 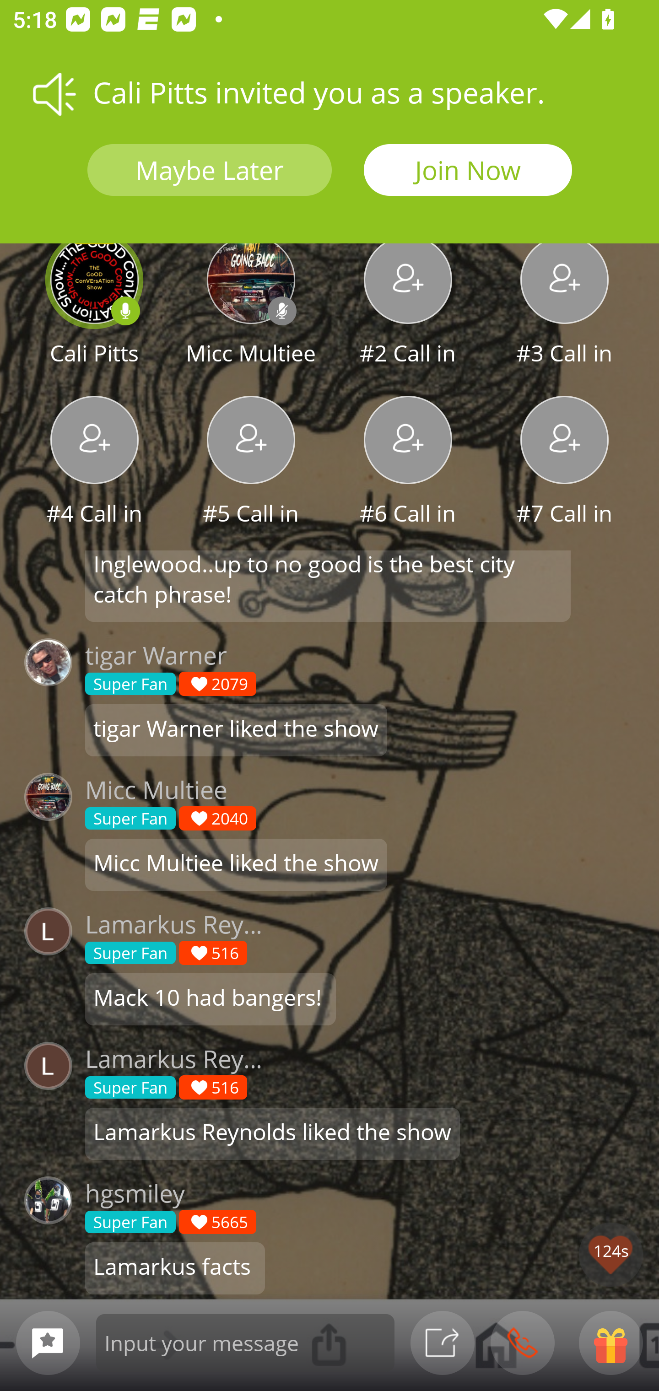 What do you see at coordinates (94, 462) in the screenshot?
I see `#4 Call in` at bounding box center [94, 462].